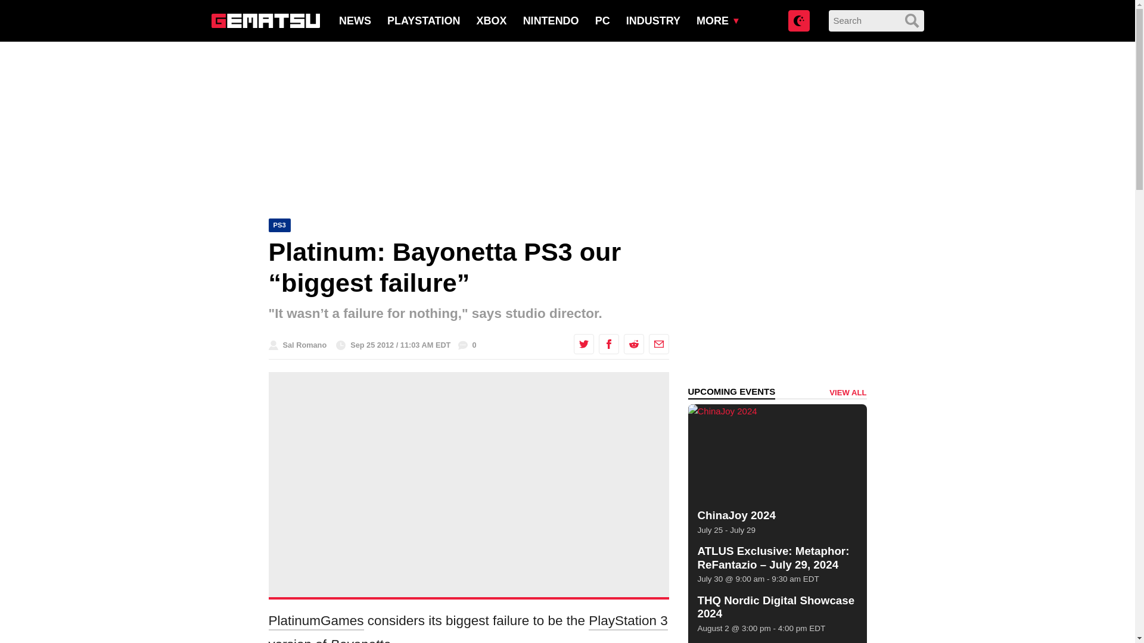 The width and height of the screenshot is (1144, 643). What do you see at coordinates (602, 20) in the screenshot?
I see `PC` at bounding box center [602, 20].